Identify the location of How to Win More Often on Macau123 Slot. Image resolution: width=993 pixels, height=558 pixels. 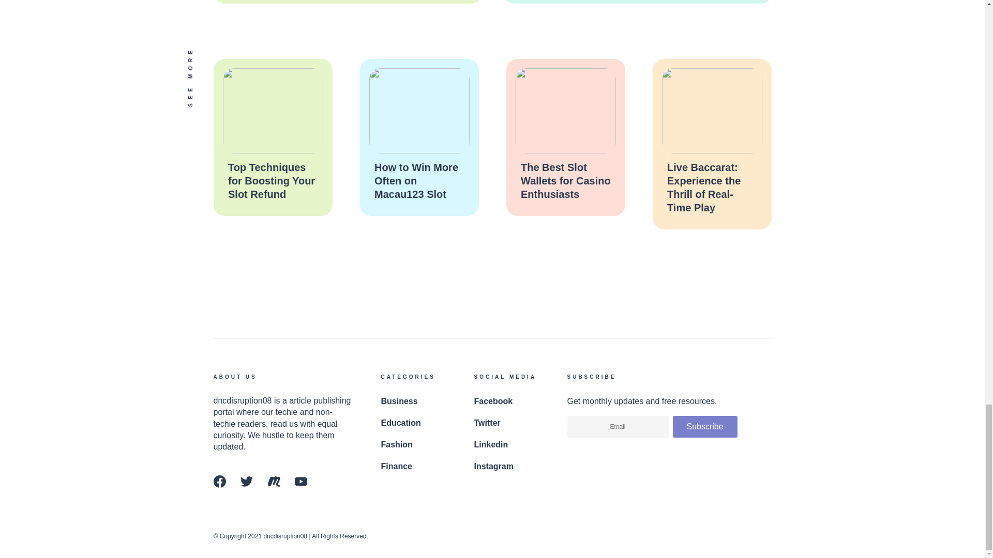
(416, 181).